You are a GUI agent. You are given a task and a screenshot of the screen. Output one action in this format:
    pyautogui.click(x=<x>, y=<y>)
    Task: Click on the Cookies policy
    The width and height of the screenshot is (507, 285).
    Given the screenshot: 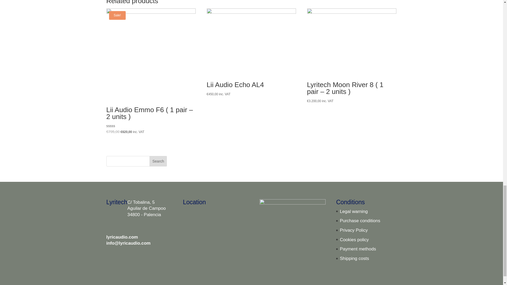 What is the action you would take?
    pyautogui.click(x=354, y=240)
    